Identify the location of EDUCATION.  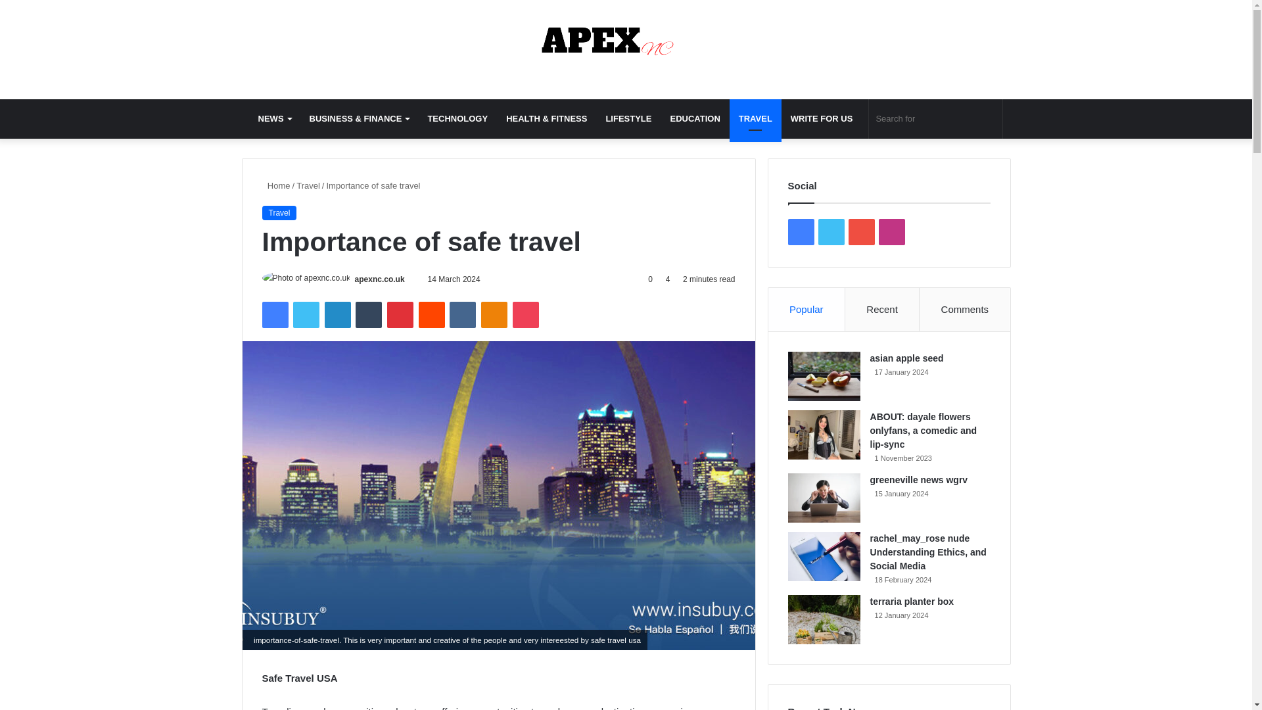
(694, 118).